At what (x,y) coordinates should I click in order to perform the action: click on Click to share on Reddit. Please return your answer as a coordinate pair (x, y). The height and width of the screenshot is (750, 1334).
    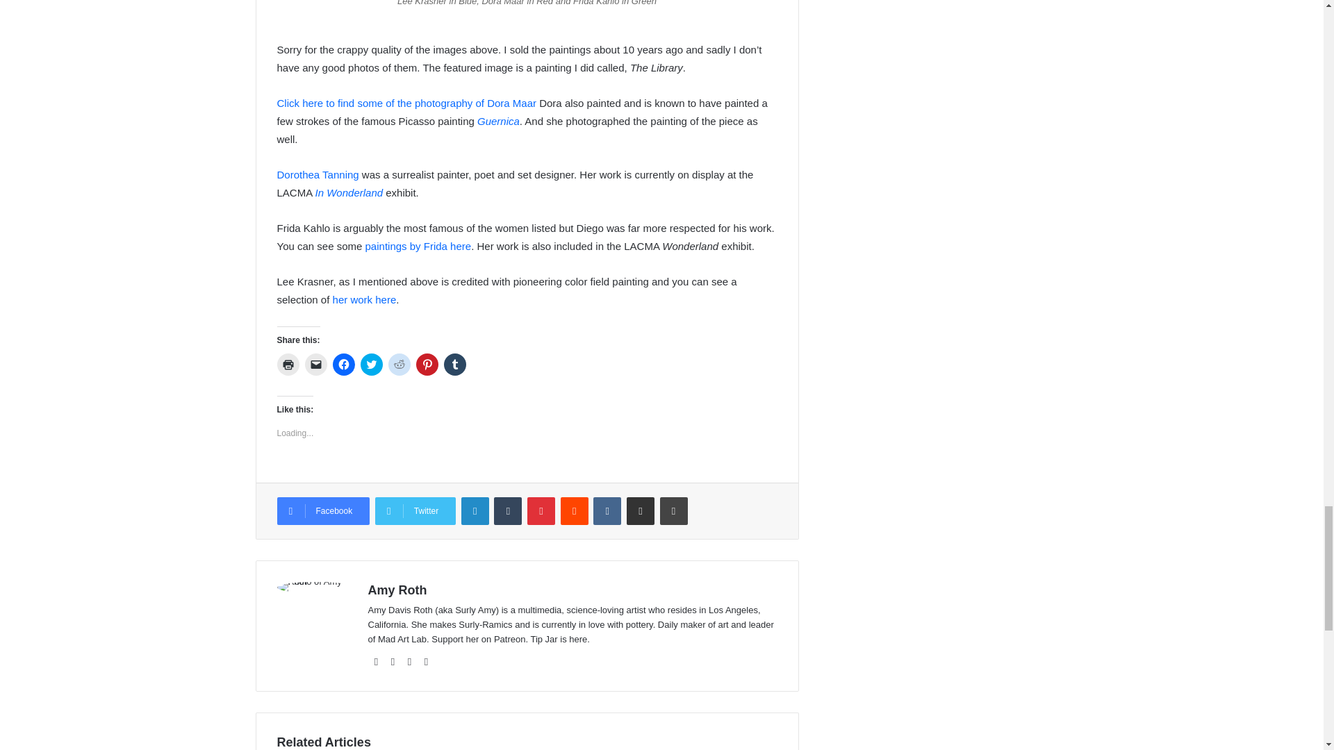
    Looking at the image, I should click on (399, 364).